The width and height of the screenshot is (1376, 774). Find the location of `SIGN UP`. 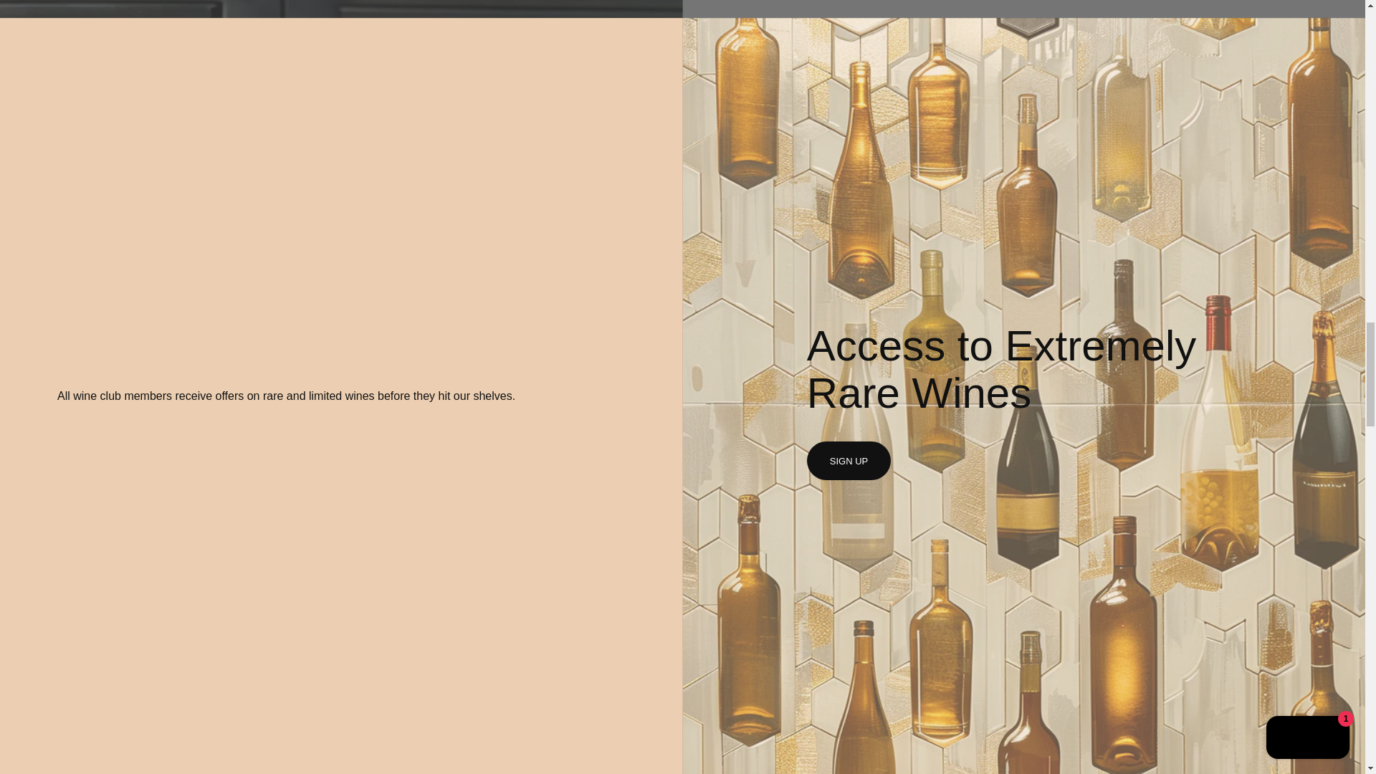

SIGN UP is located at coordinates (849, 460).